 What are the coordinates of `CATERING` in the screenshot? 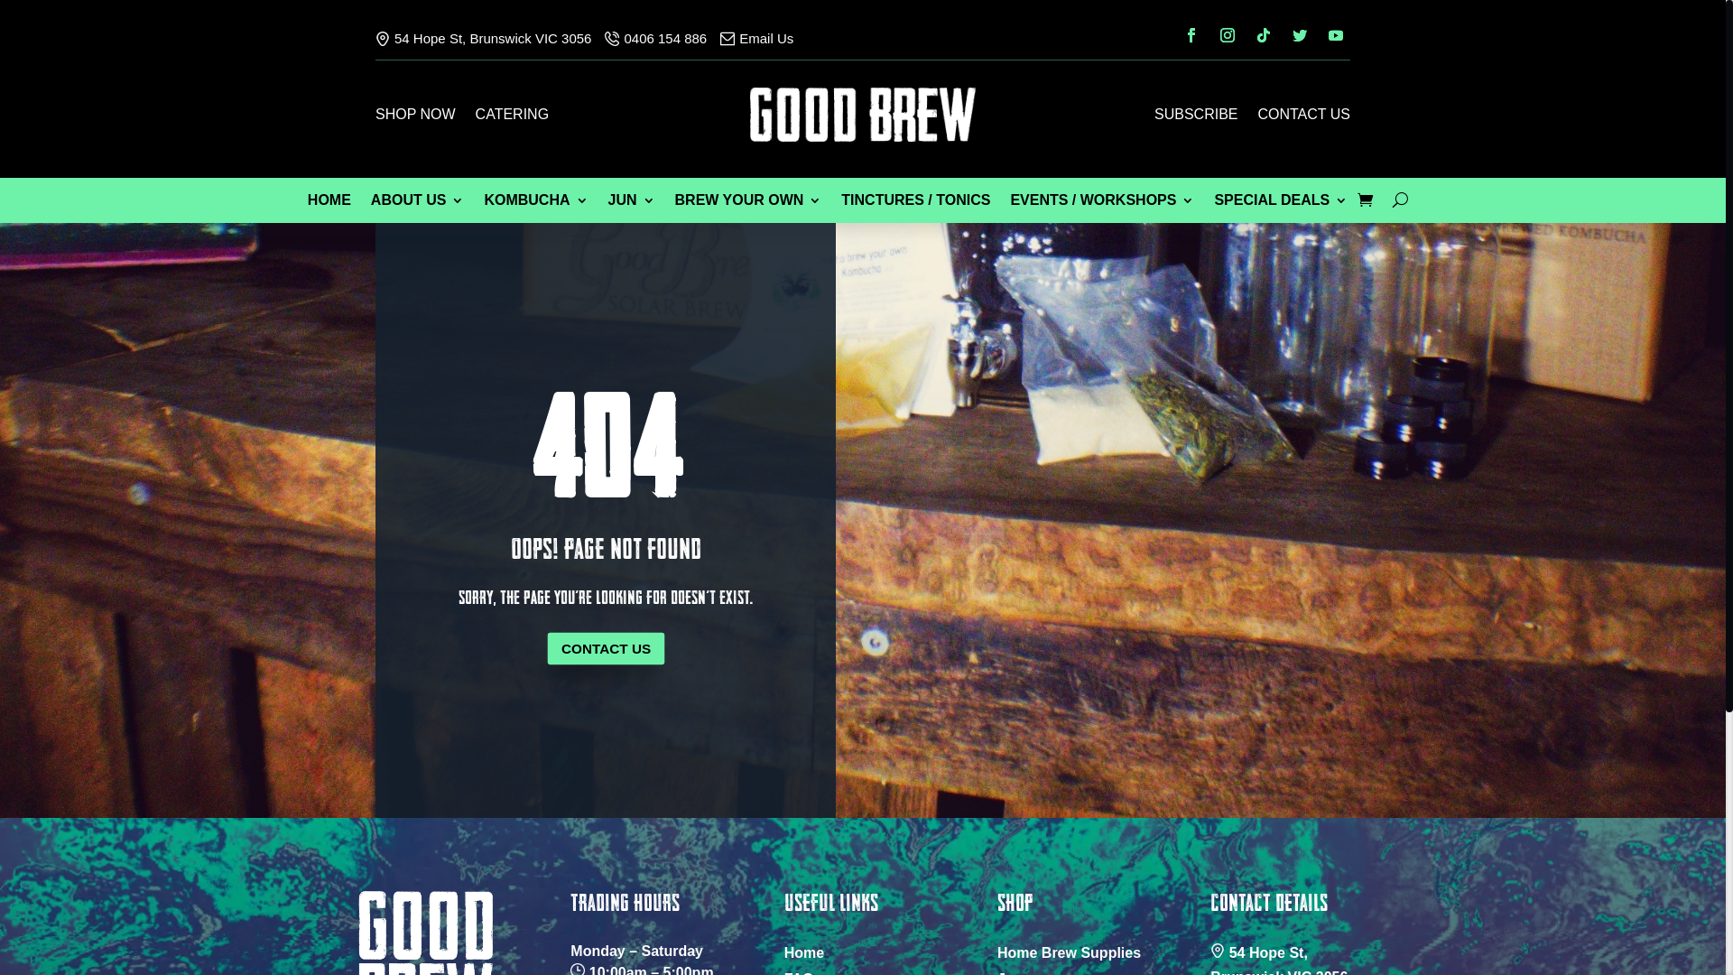 It's located at (513, 118).